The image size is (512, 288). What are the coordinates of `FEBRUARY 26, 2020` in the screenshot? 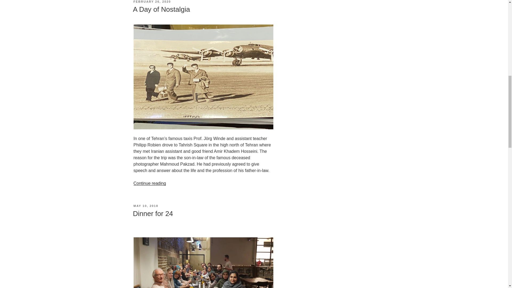 It's located at (152, 2).